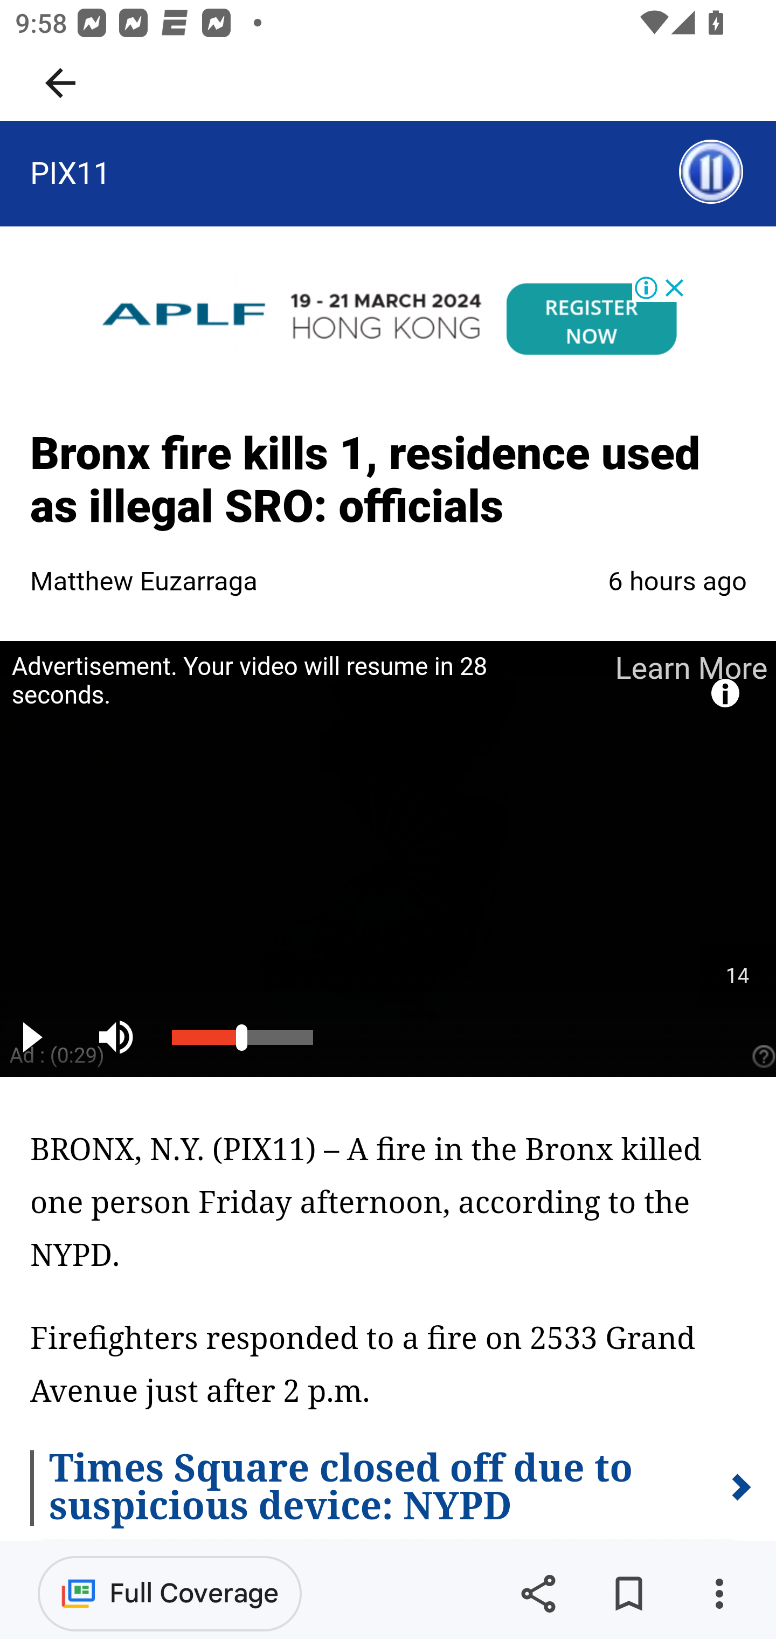 This screenshot has height=1639, width=776. Describe the element at coordinates (60, 83) in the screenshot. I see `Navigate up` at that location.